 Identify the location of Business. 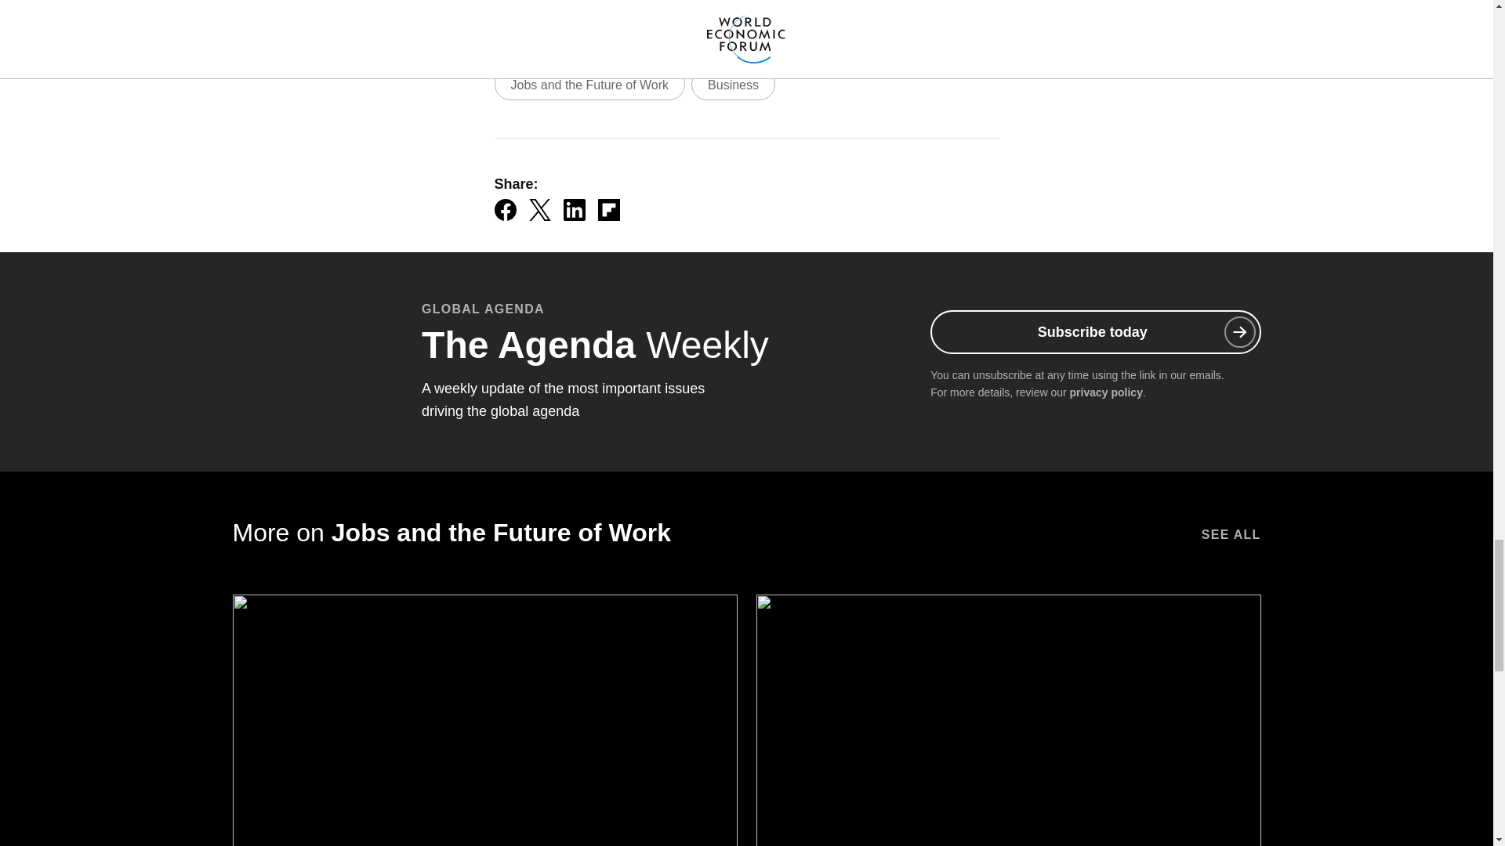
(732, 85).